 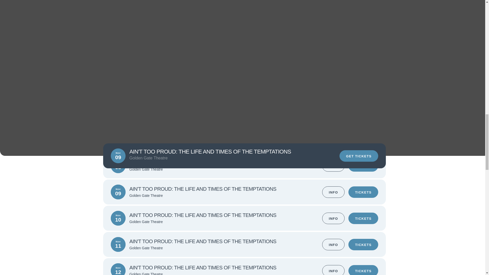 What do you see at coordinates (363, 166) in the screenshot?
I see `TICKETS` at bounding box center [363, 166].